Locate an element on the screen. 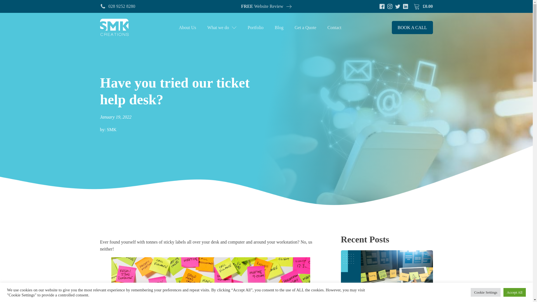 The image size is (537, 302). July 31, 2024 is located at coordinates (387, 298).